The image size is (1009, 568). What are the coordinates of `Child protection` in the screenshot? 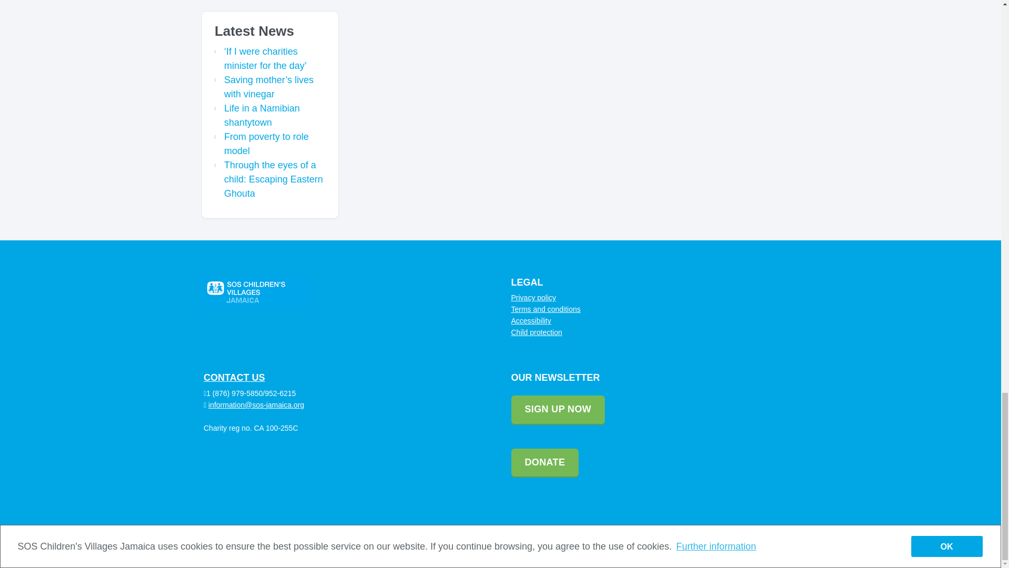 It's located at (536, 332).